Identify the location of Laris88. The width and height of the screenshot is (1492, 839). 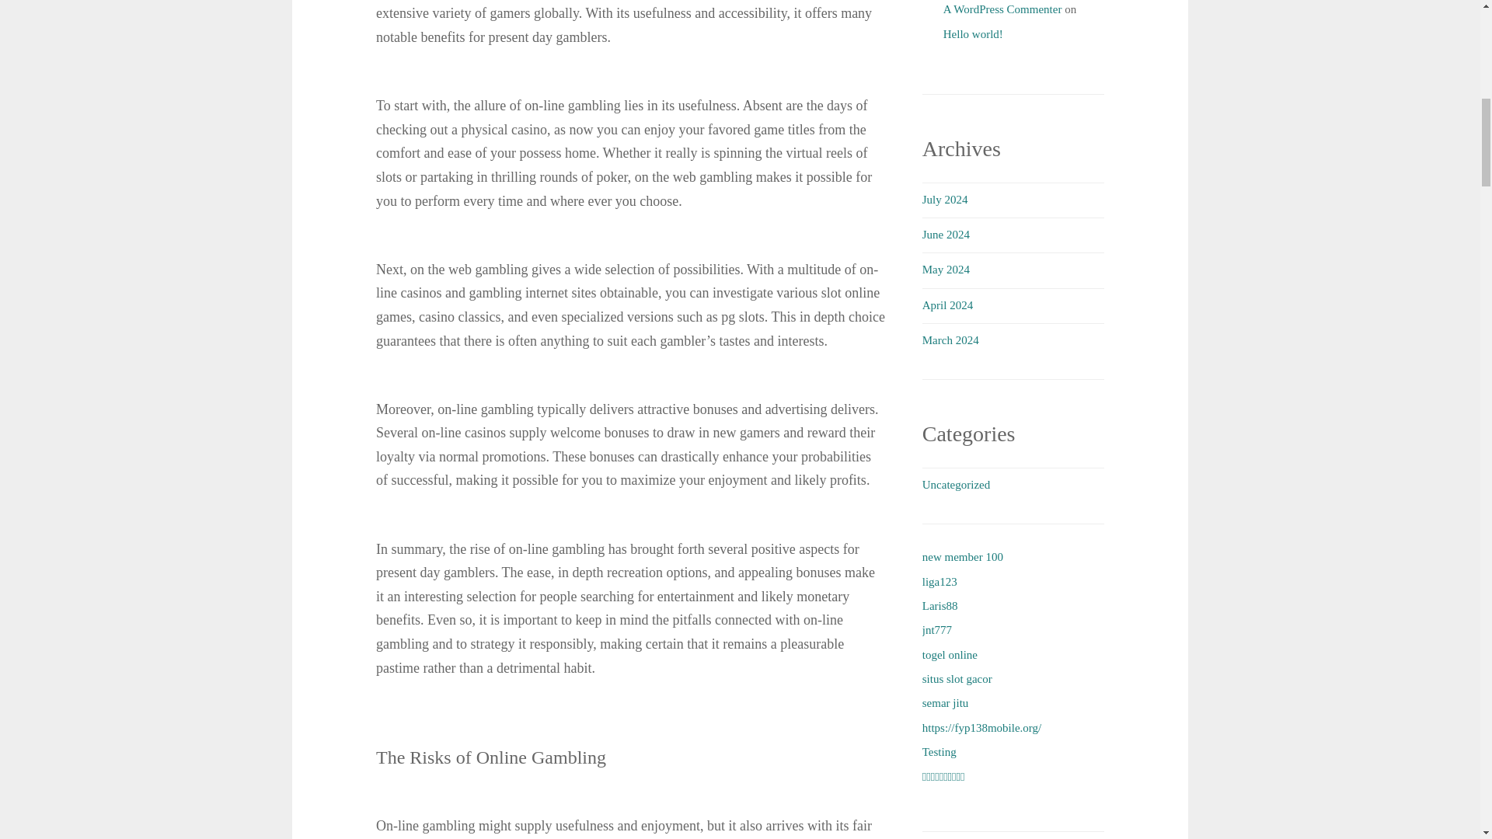
(939, 606).